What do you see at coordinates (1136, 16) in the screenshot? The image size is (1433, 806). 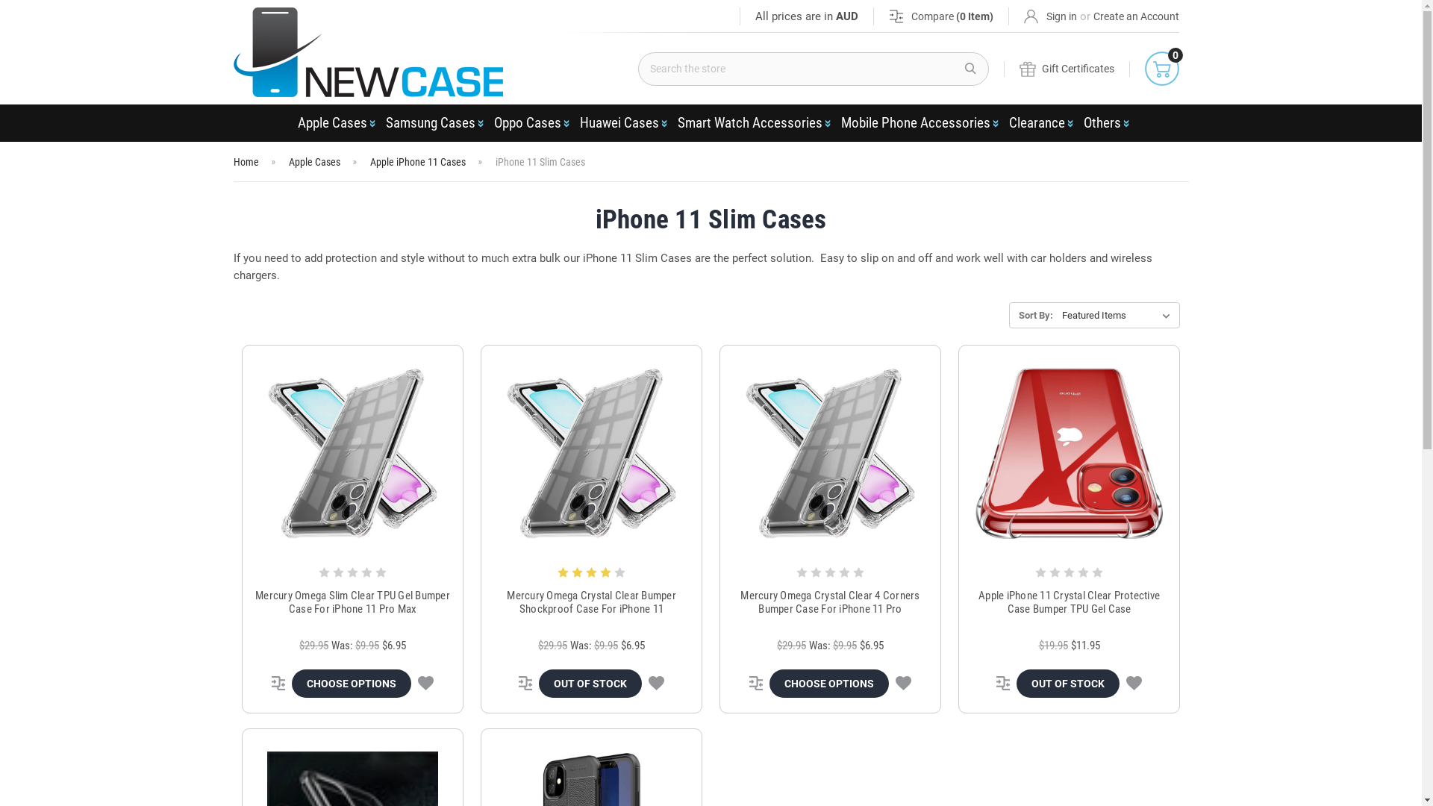 I see `Create an Account` at bounding box center [1136, 16].